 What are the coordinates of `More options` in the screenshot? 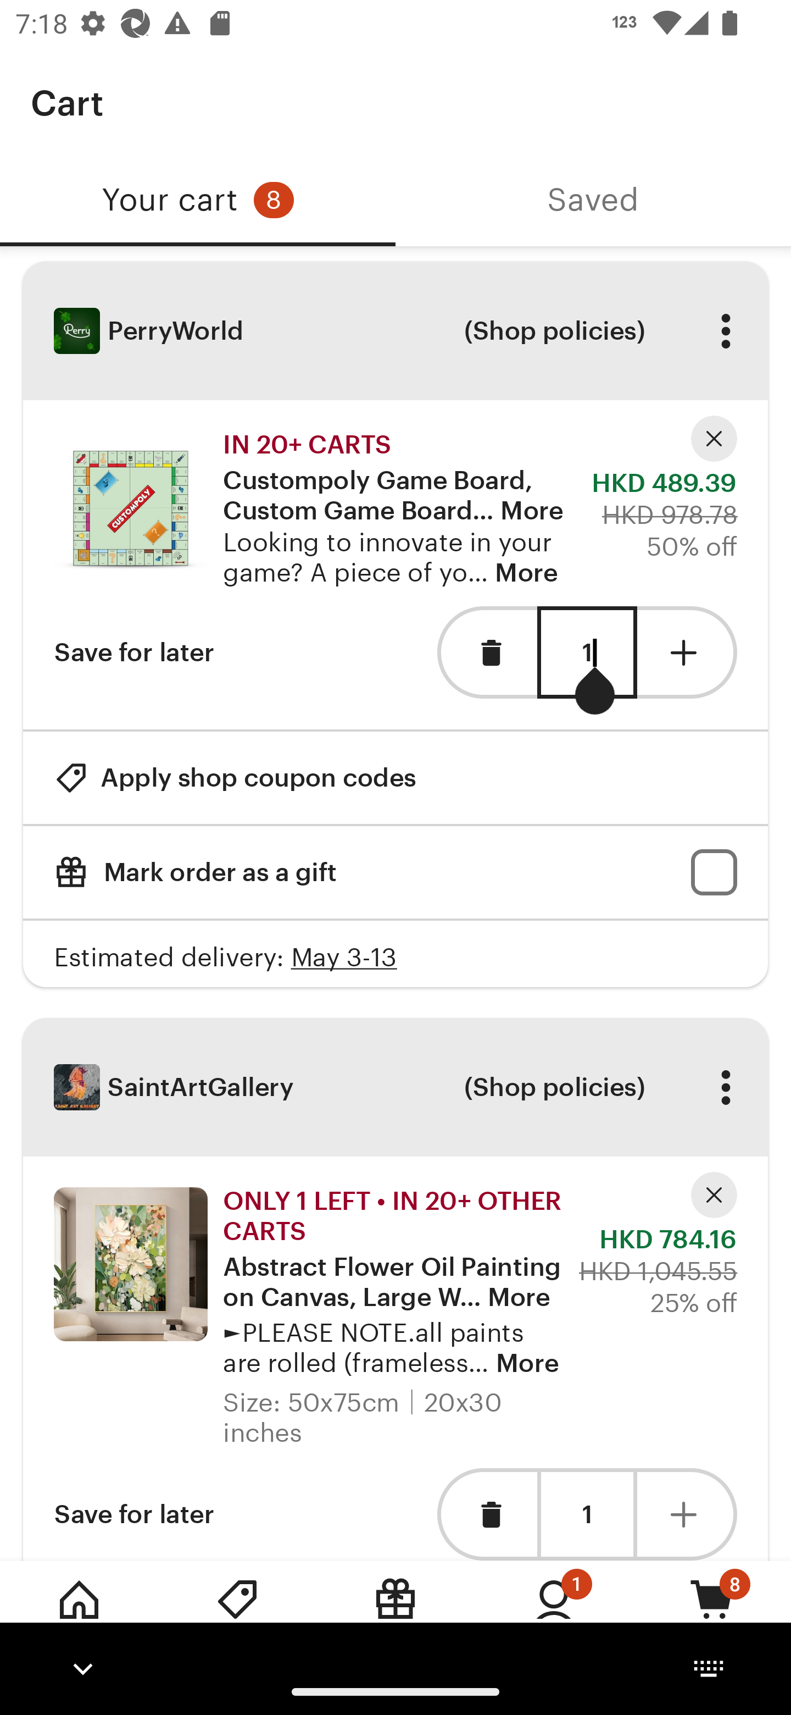 It's located at (725, 1087).